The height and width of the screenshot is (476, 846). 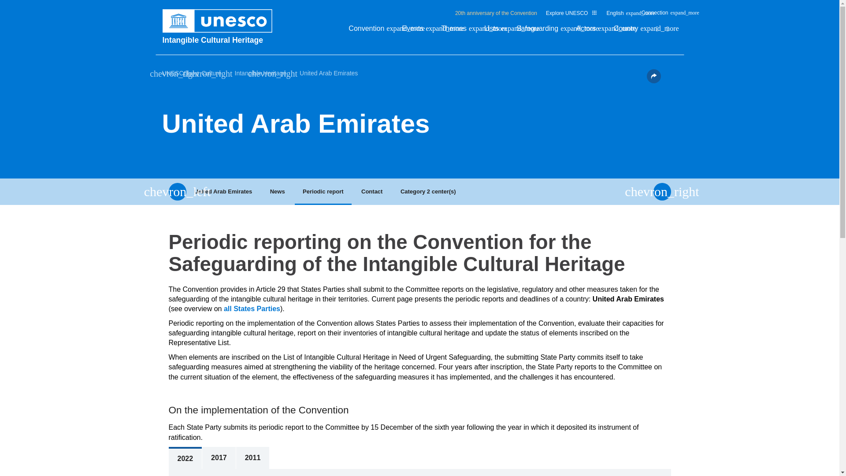 What do you see at coordinates (630, 31) in the screenshot?
I see `Country` at bounding box center [630, 31].